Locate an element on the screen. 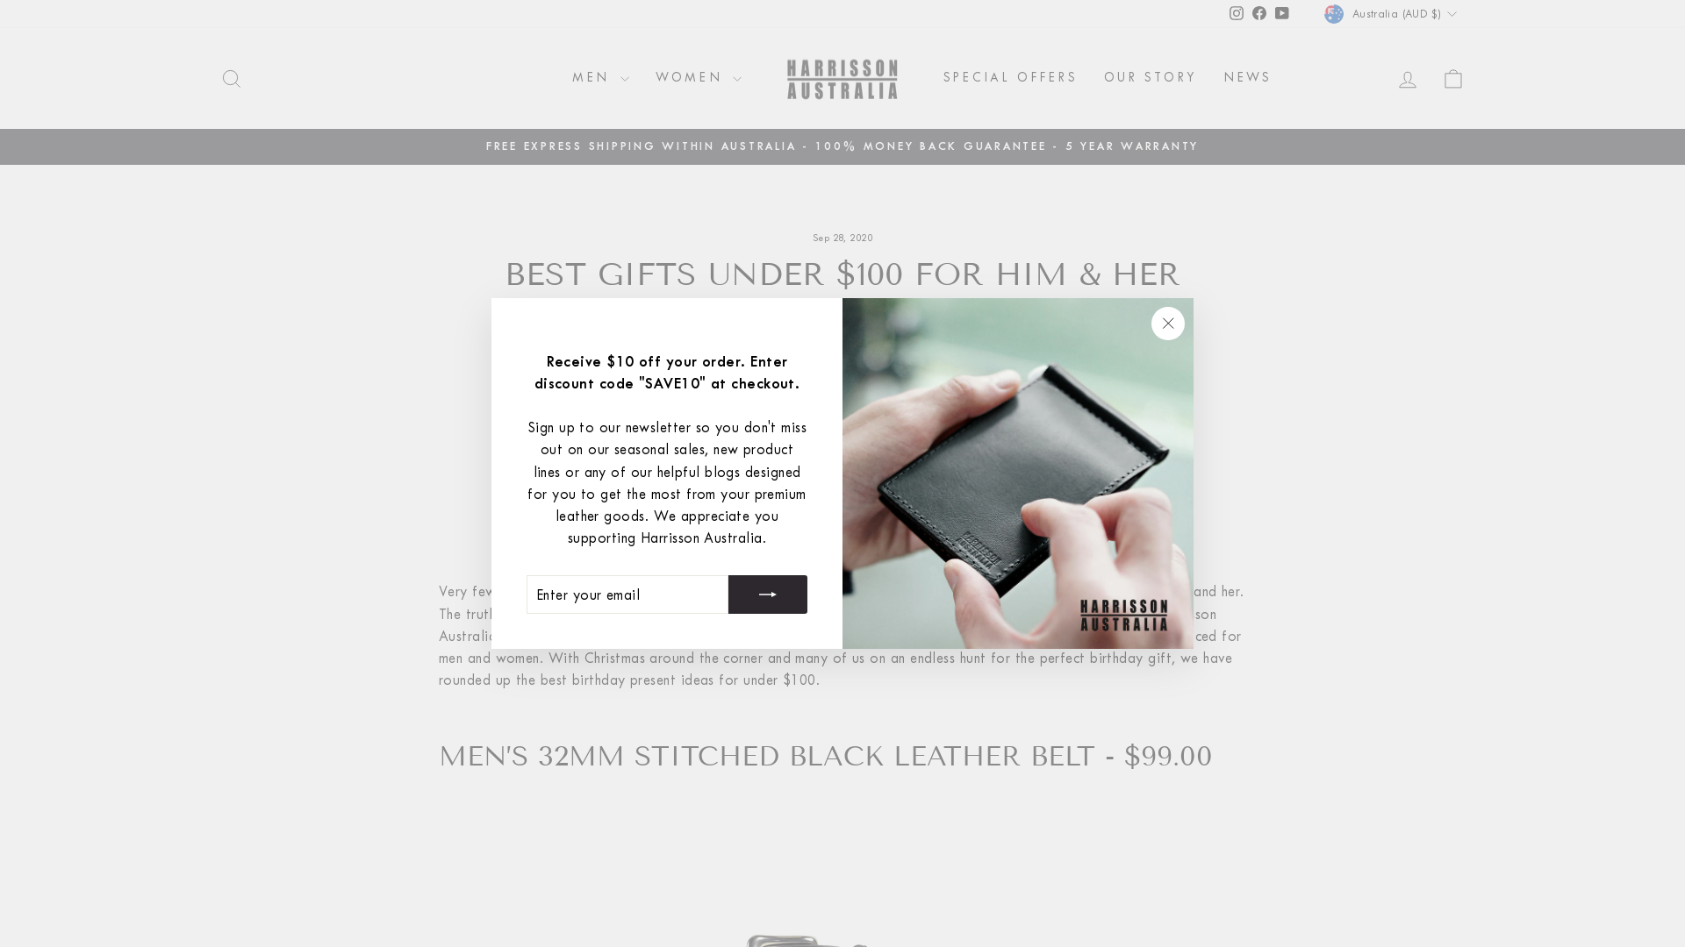 Image resolution: width=1685 pixels, height=947 pixels. Australia (AUD $) is located at coordinates (1393, 14).